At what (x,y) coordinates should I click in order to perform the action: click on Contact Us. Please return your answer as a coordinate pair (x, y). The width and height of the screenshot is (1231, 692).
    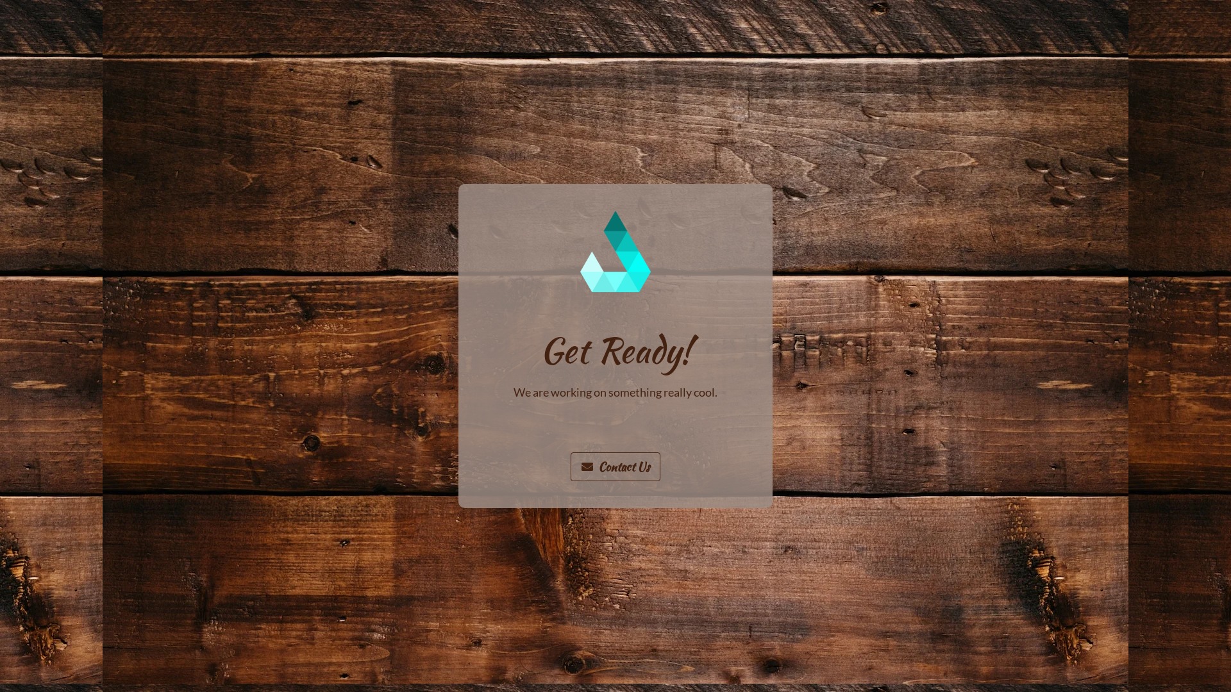
    Looking at the image, I should click on (615, 466).